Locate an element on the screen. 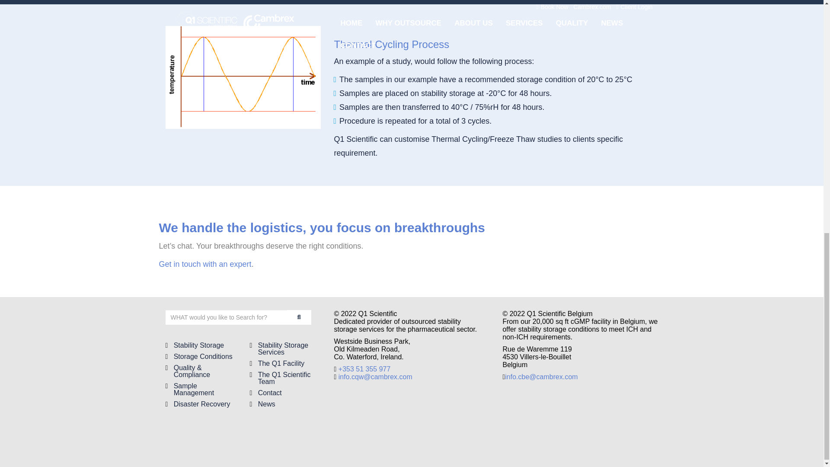 The height and width of the screenshot is (467, 830). Stability Storage Services is located at coordinates (284, 349).